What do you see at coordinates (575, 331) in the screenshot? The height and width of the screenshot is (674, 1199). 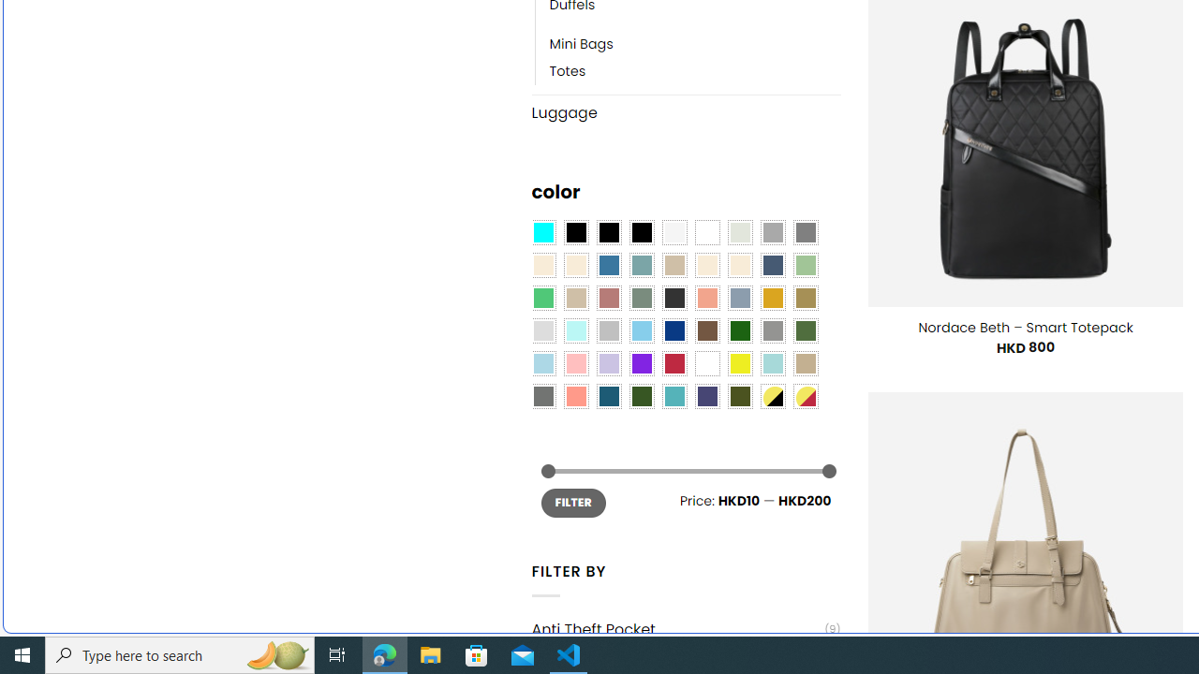 I see `Mint` at bounding box center [575, 331].